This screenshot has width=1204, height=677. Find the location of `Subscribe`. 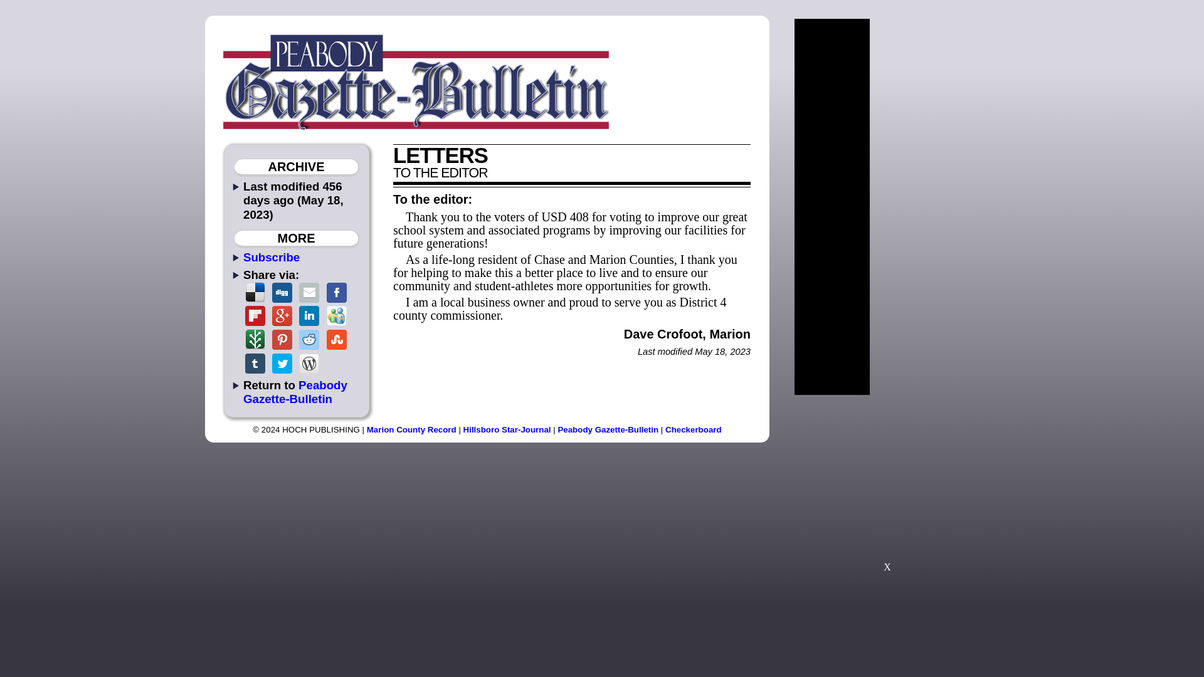

Subscribe is located at coordinates (271, 257).